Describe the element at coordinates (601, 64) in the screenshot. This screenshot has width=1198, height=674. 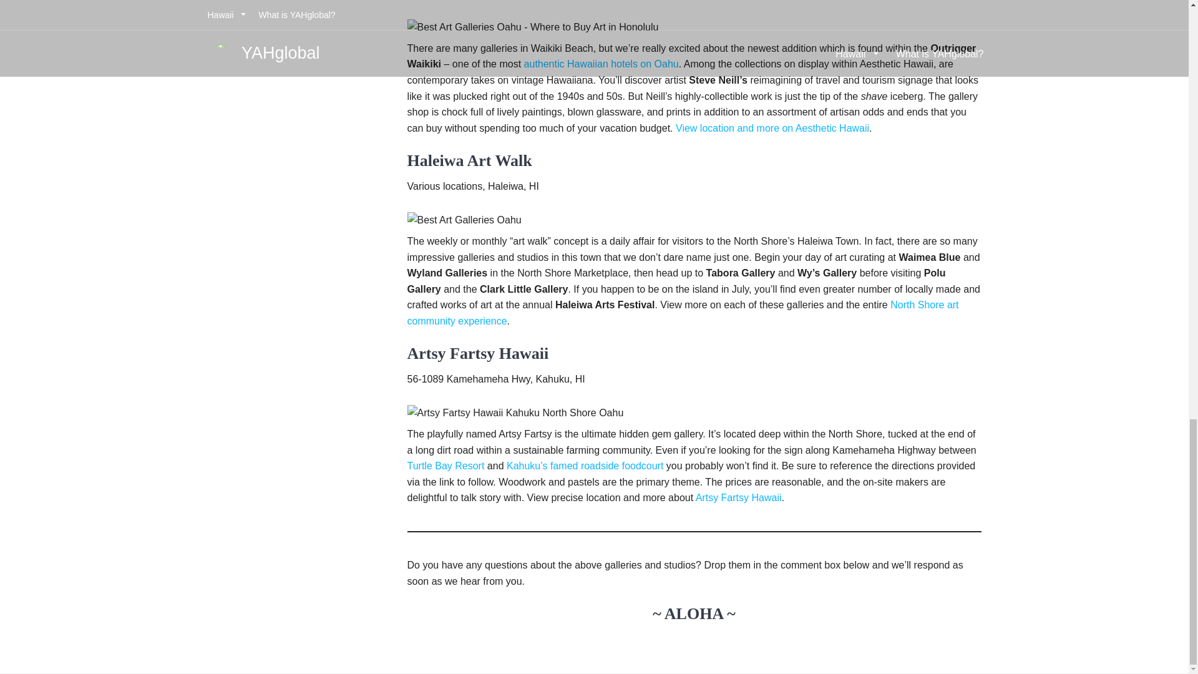
I see `authentic Hawaiian hotels on Oahu` at that location.